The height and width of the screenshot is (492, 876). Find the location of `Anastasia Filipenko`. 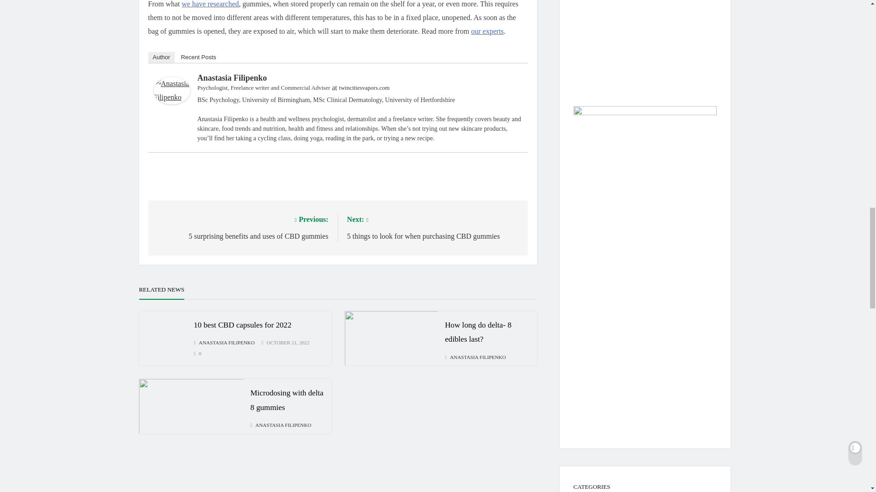

Anastasia Filipenko is located at coordinates (172, 102).